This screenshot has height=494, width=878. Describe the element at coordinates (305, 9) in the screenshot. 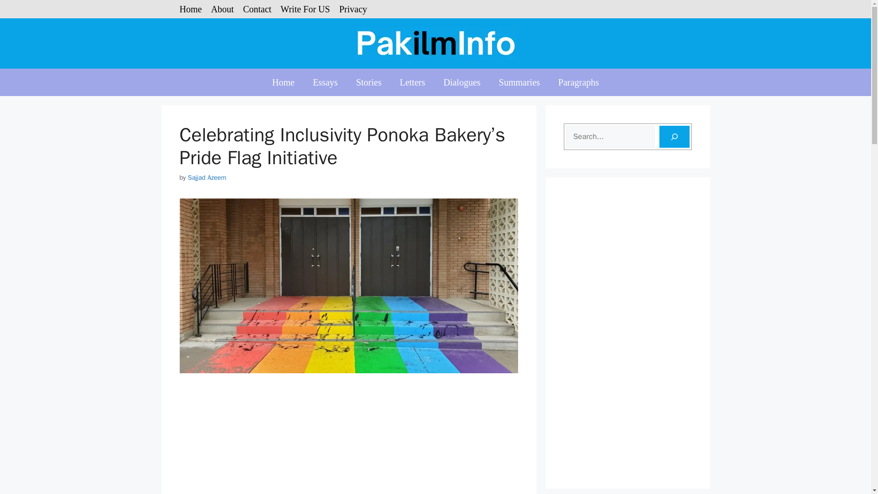

I see `Write For US` at that location.